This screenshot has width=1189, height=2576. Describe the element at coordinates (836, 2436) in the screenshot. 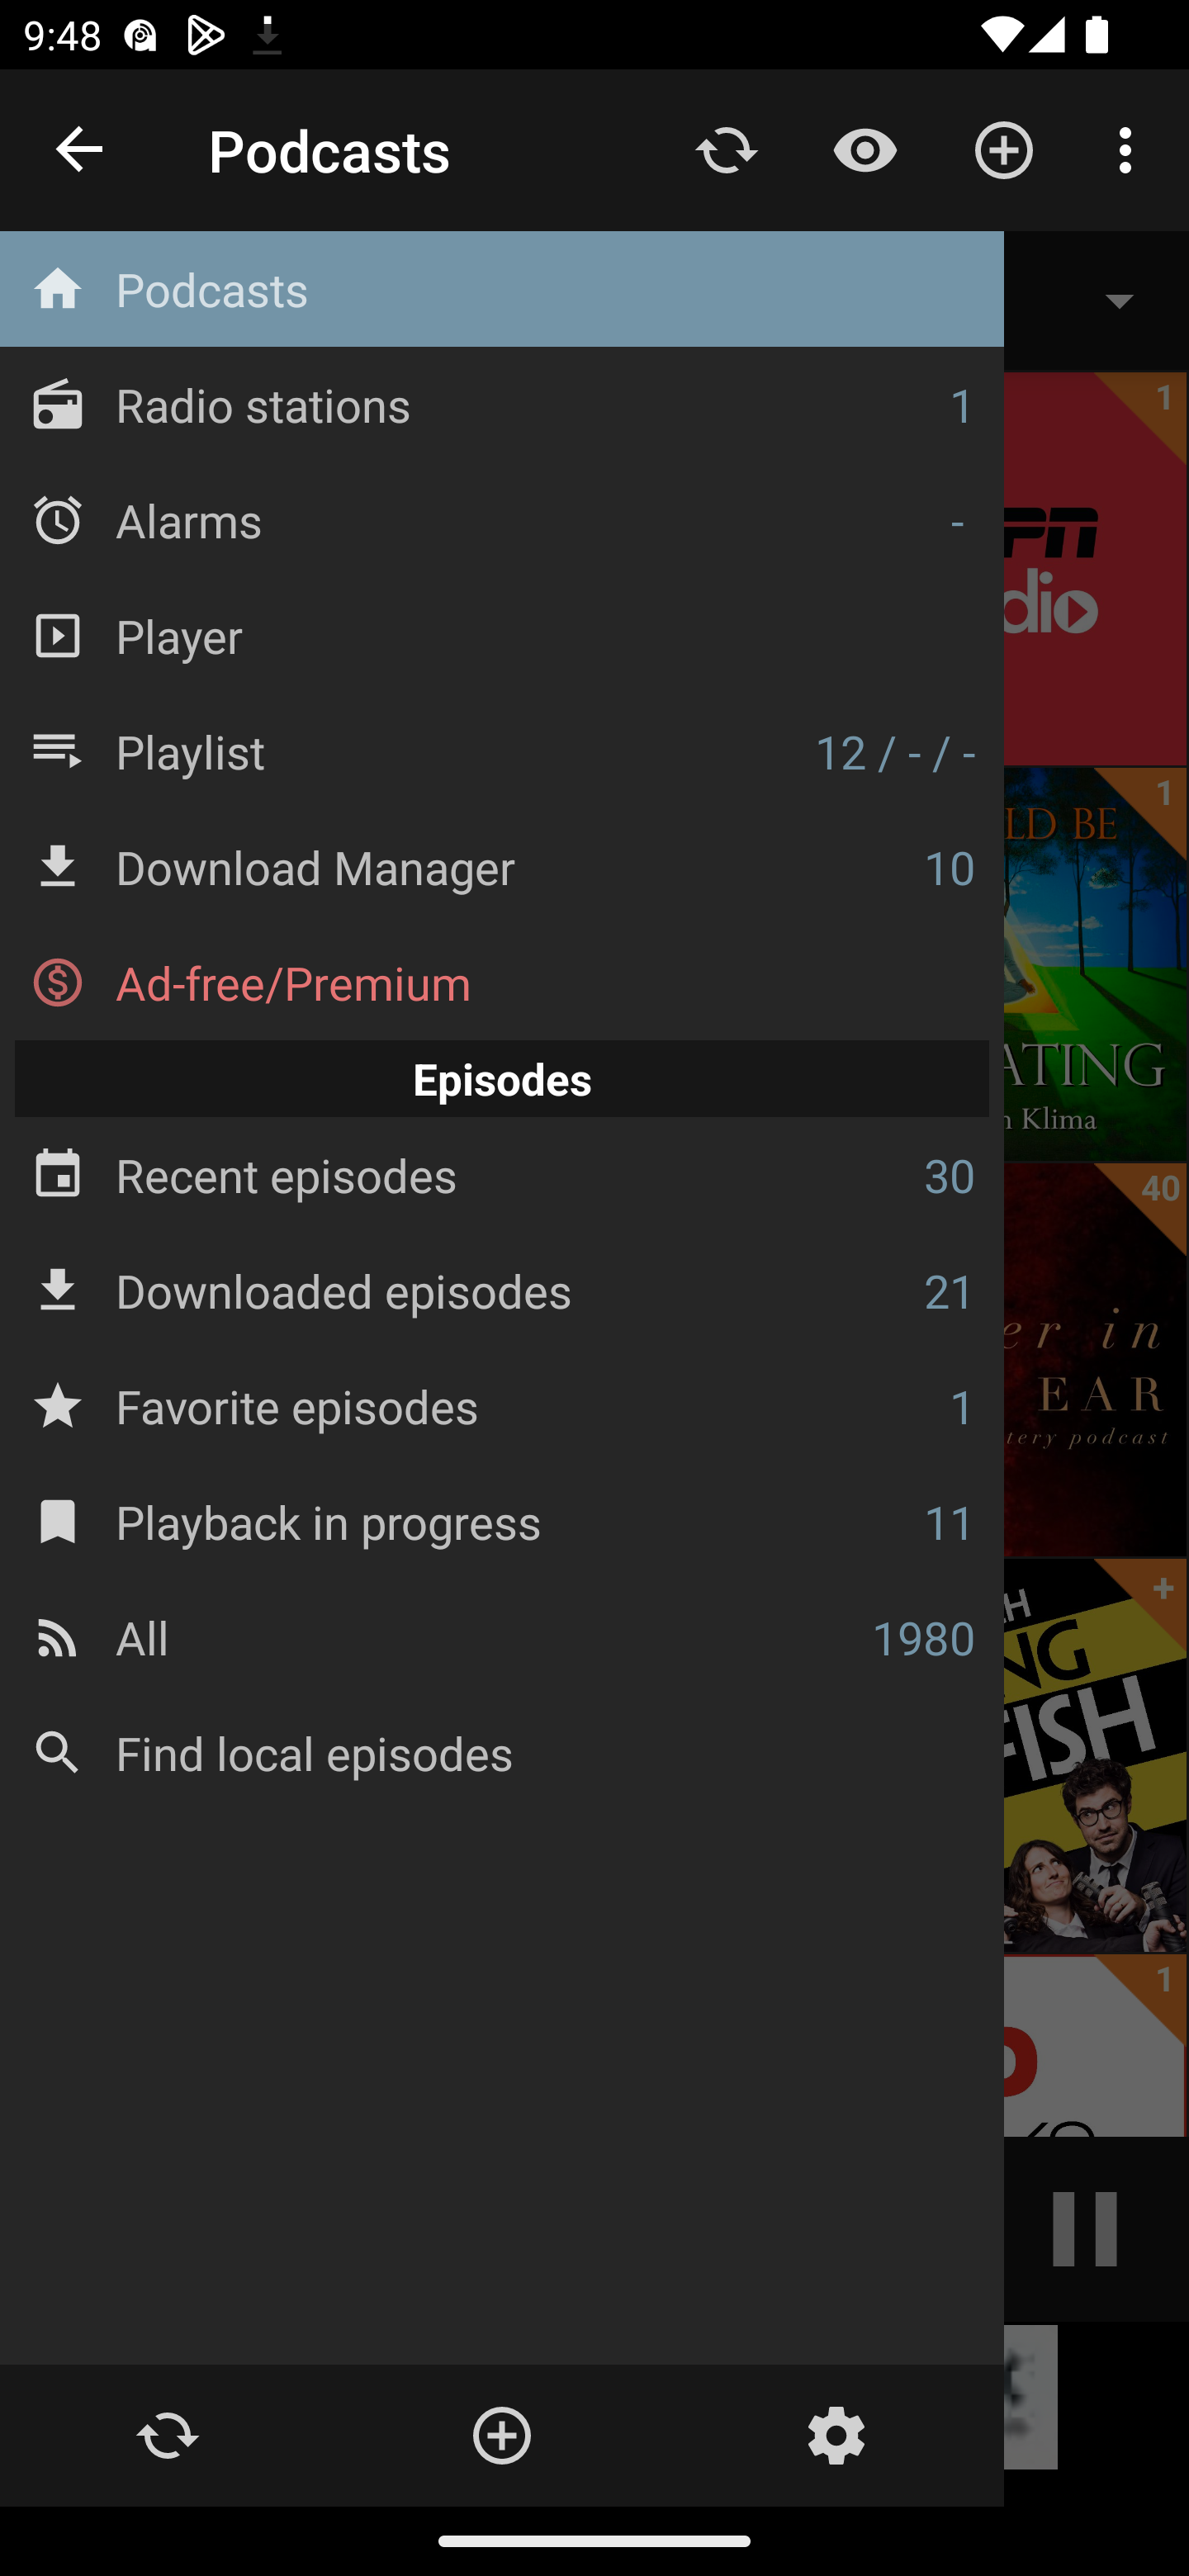

I see `Settings` at that location.